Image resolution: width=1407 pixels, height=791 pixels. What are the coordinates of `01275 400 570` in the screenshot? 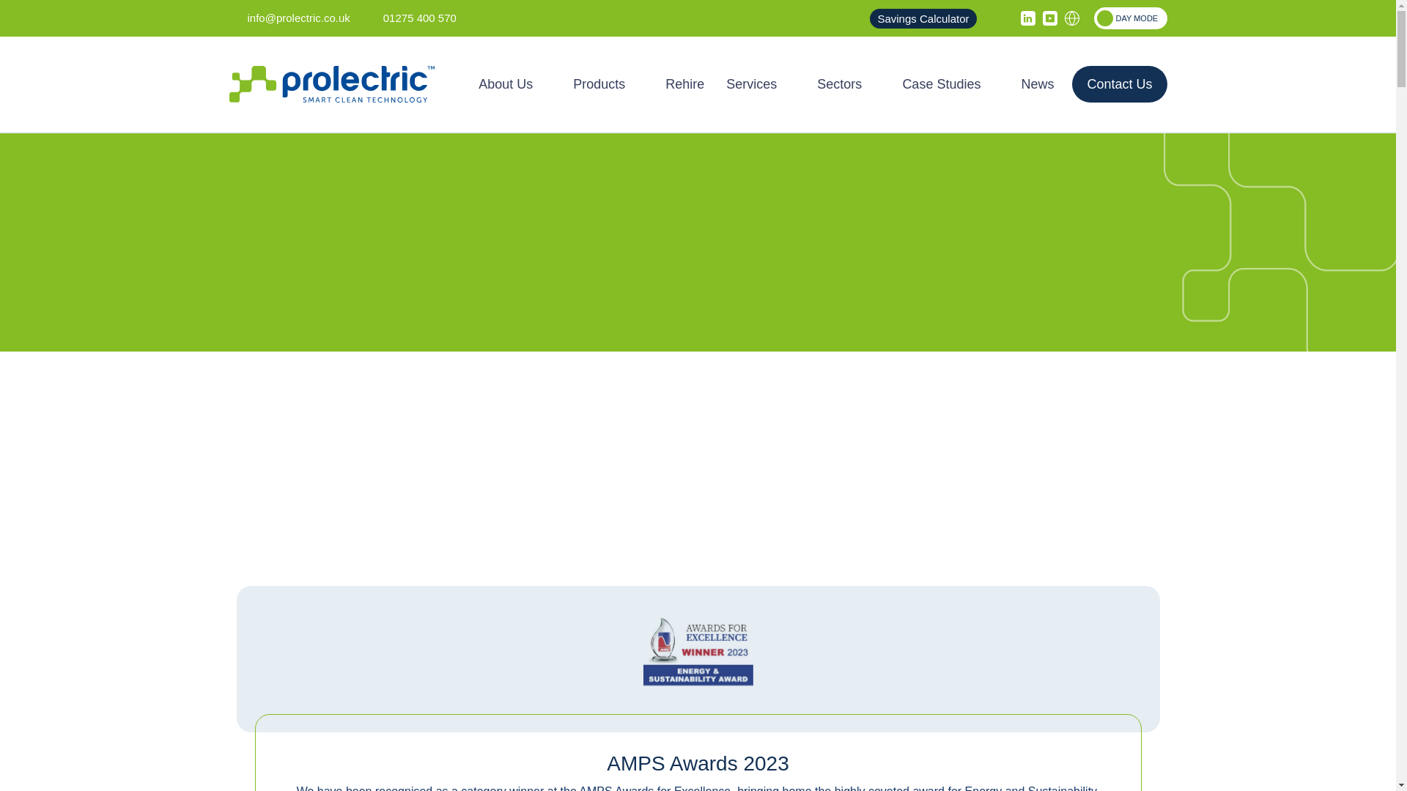 It's located at (410, 18).